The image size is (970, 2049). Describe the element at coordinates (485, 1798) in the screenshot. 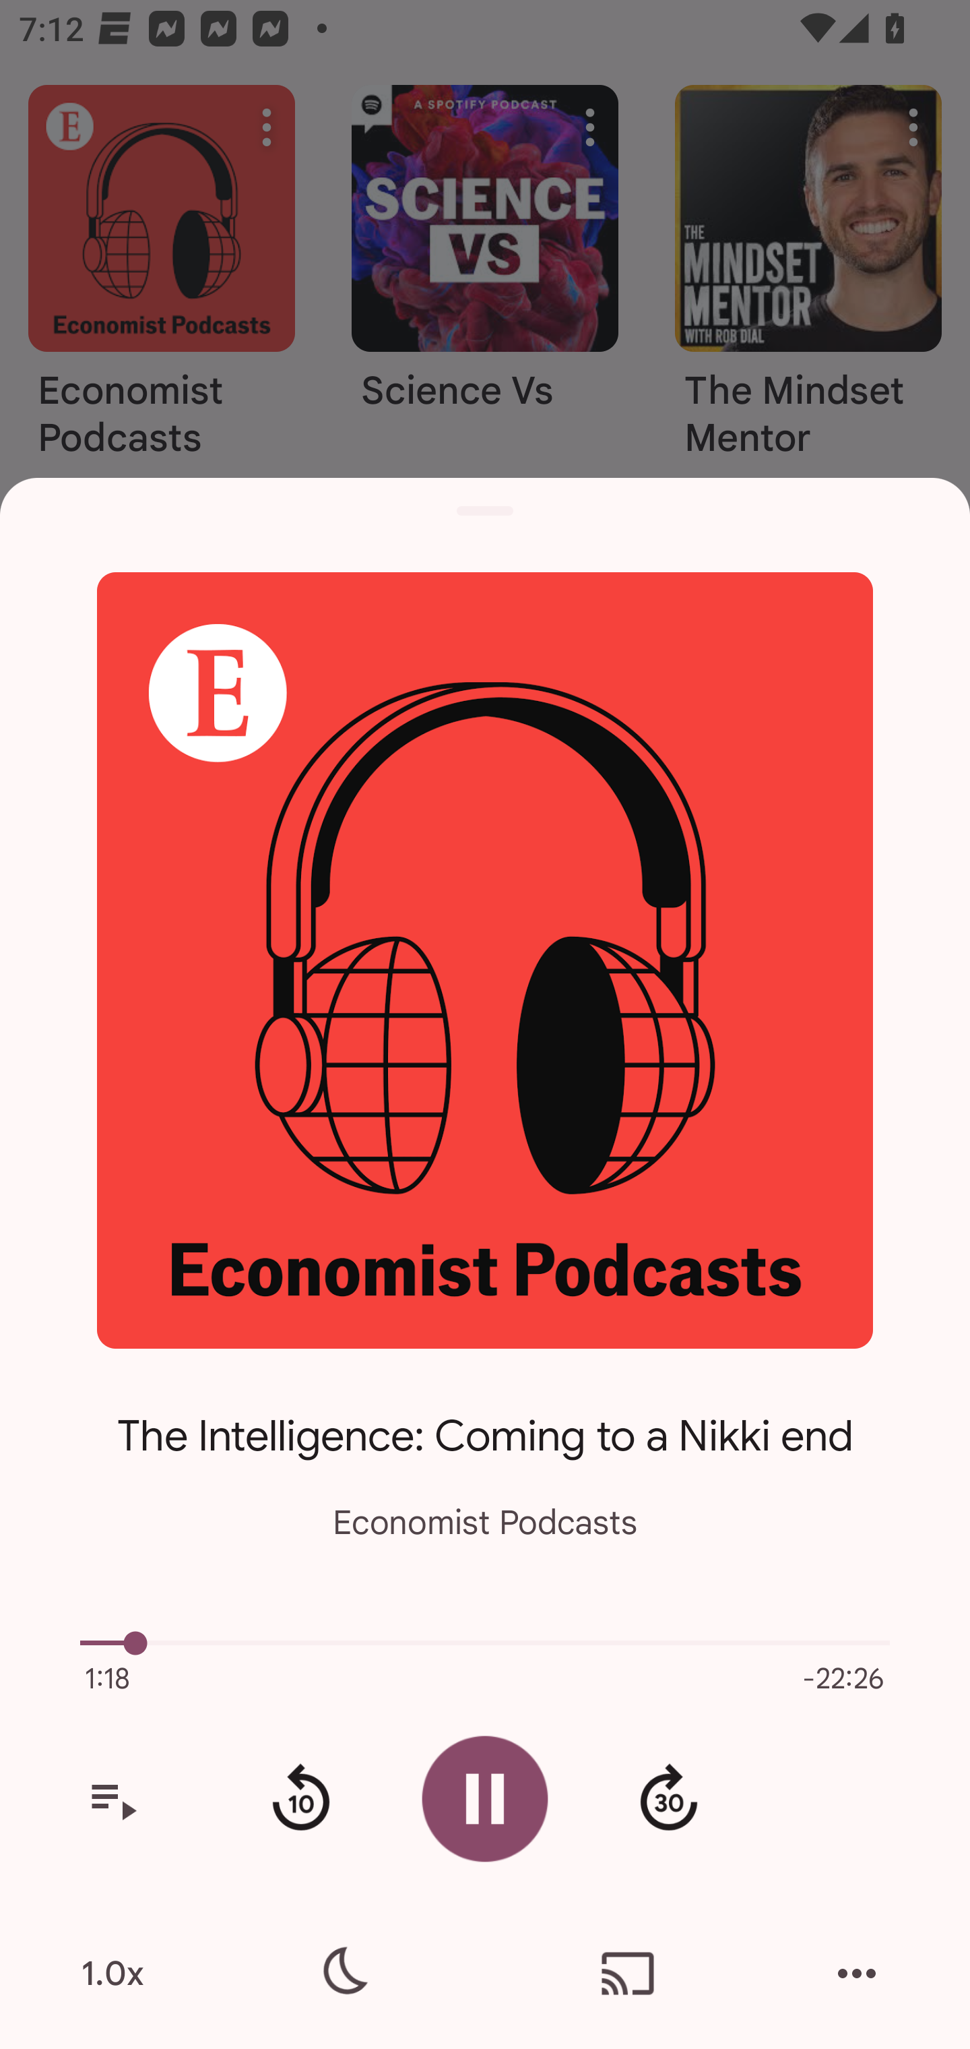

I see `Pause` at that location.